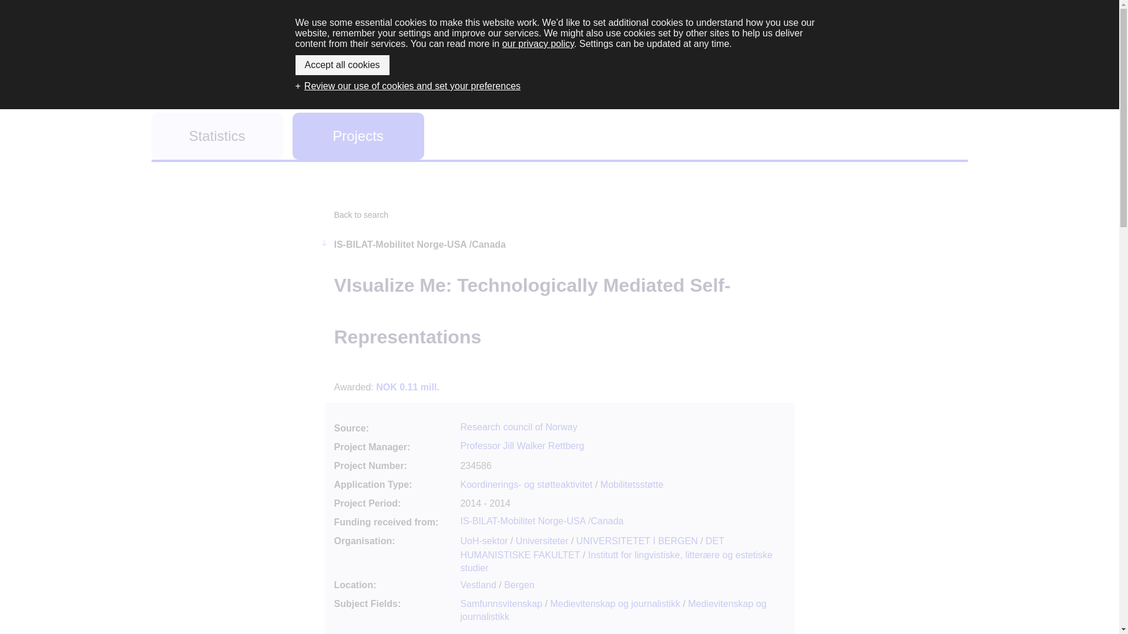 The width and height of the screenshot is (1128, 634). I want to click on DET HUMANISTISKE FAKULTET, so click(592, 547).